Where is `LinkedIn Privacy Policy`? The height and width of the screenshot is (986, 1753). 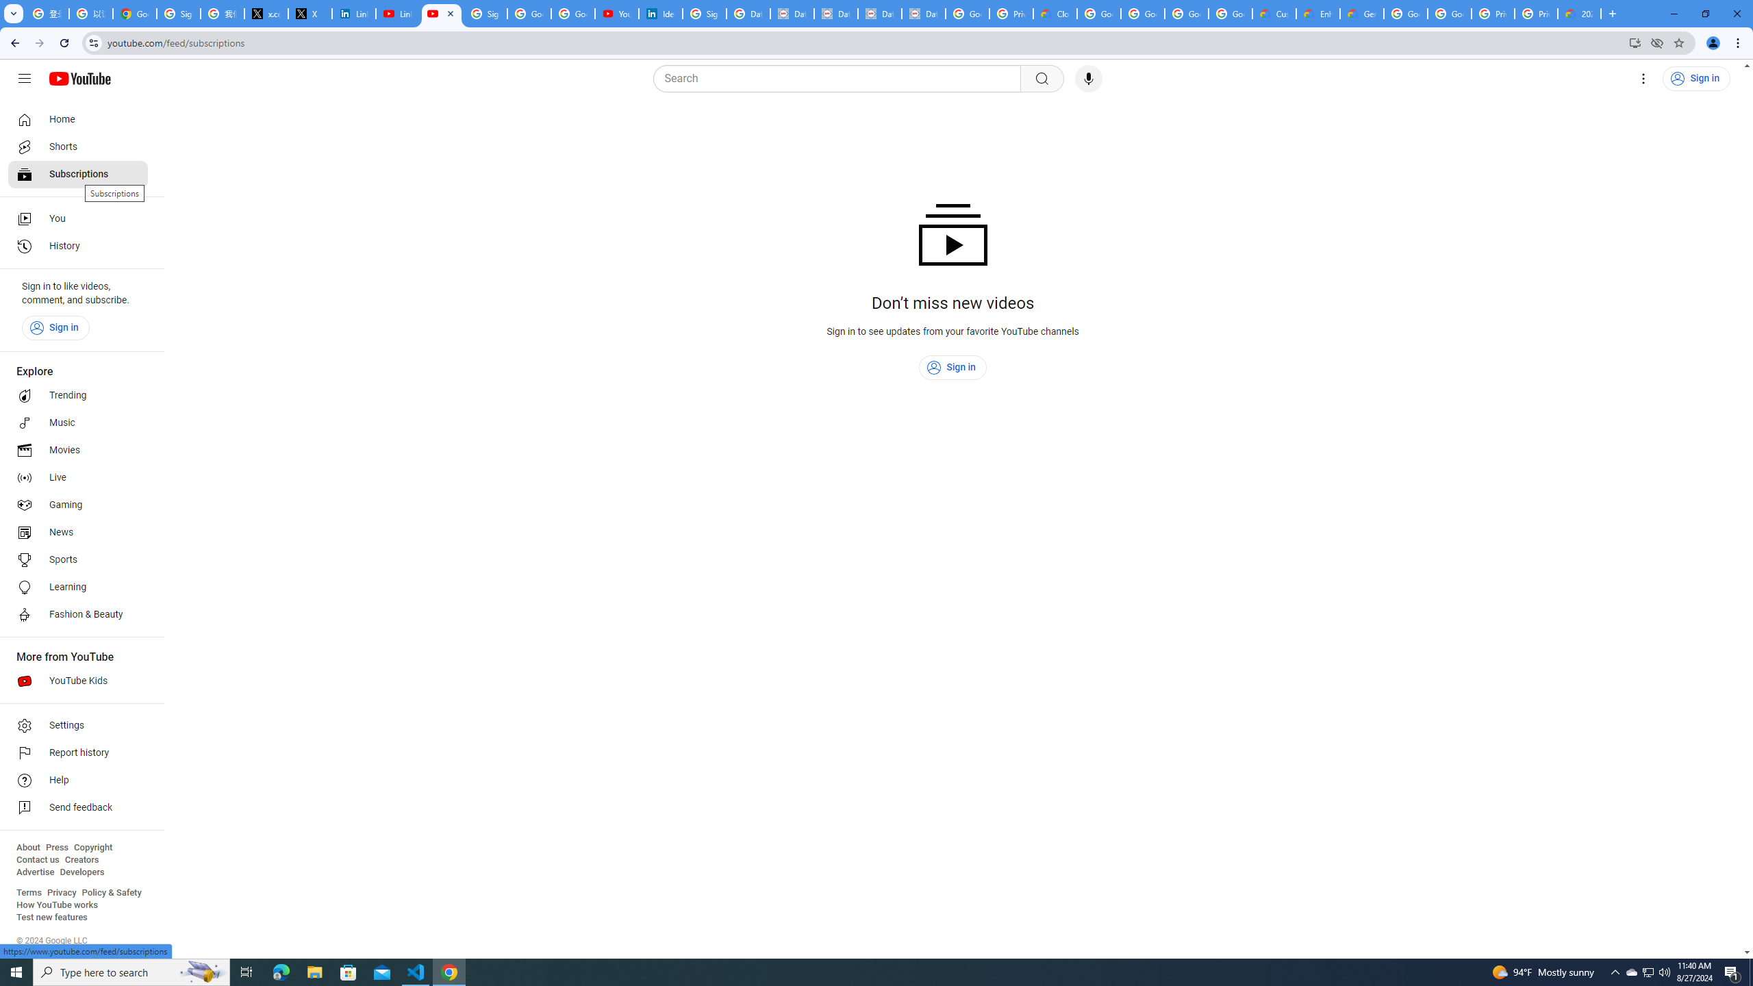 LinkedIn Privacy Policy is located at coordinates (354, 14).